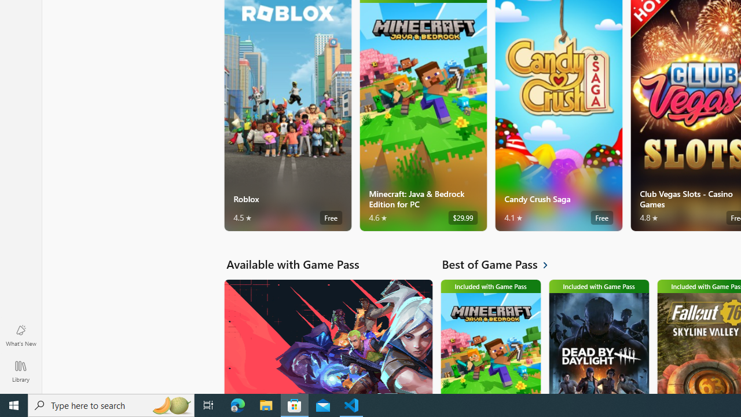 Image resolution: width=741 pixels, height=417 pixels. Describe the element at coordinates (21, 335) in the screenshot. I see `What's New` at that location.